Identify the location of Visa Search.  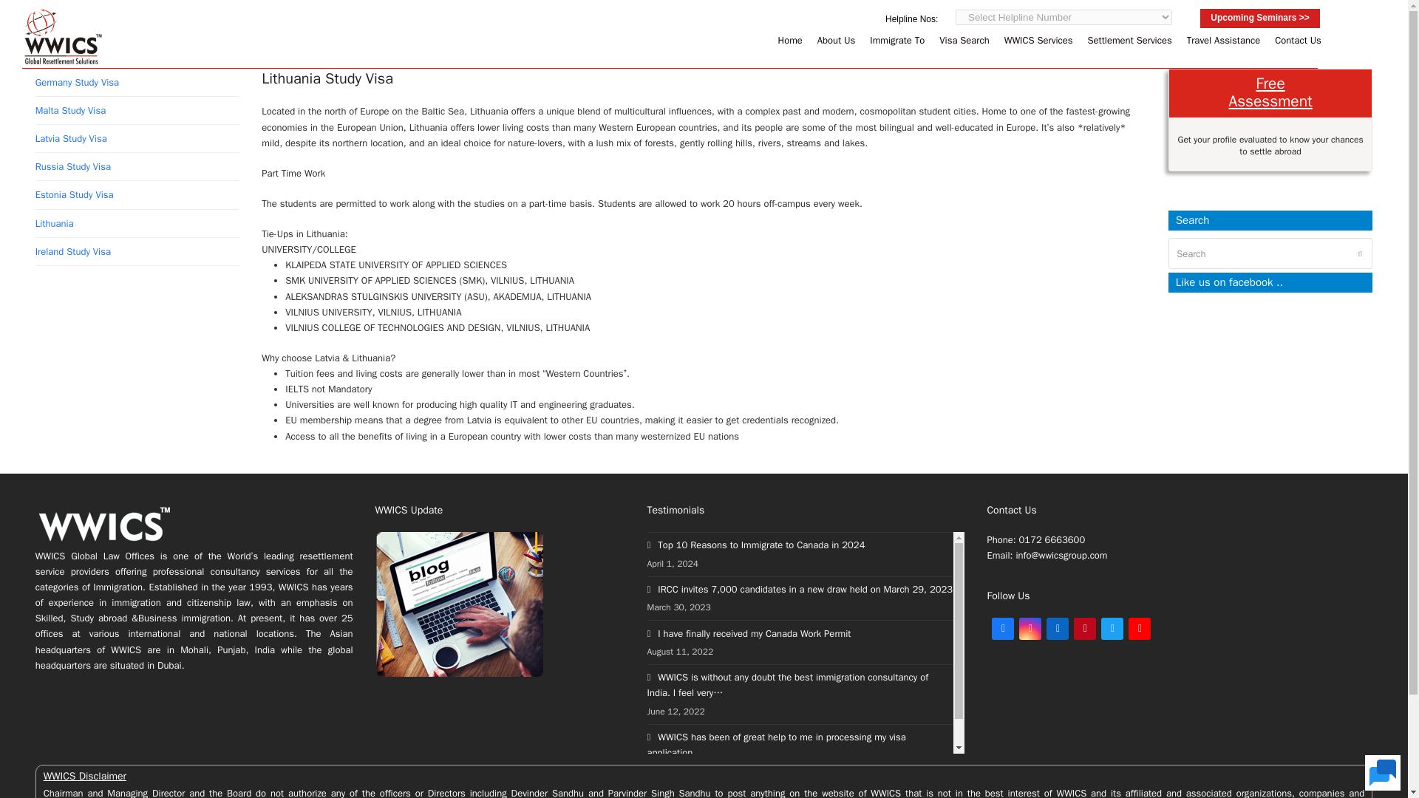
(964, 40).